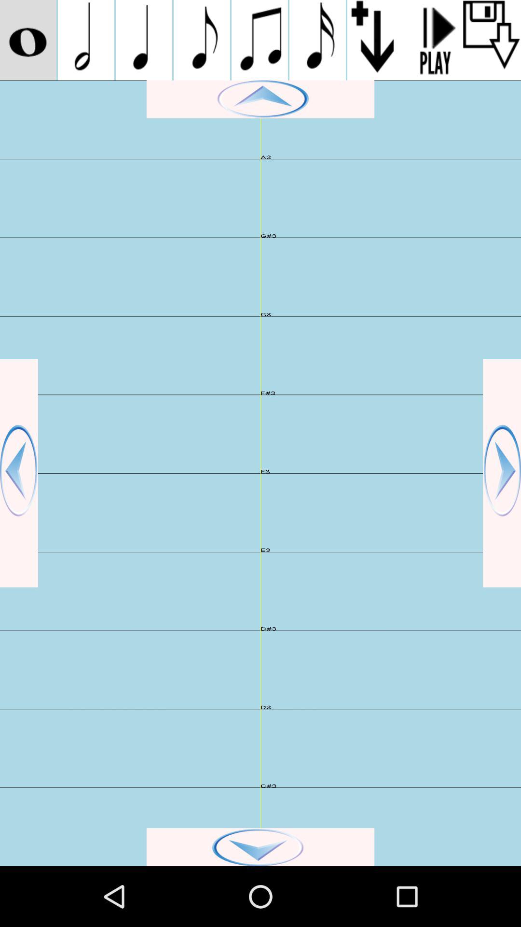  Describe the element at coordinates (260, 40) in the screenshot. I see `music note` at that location.